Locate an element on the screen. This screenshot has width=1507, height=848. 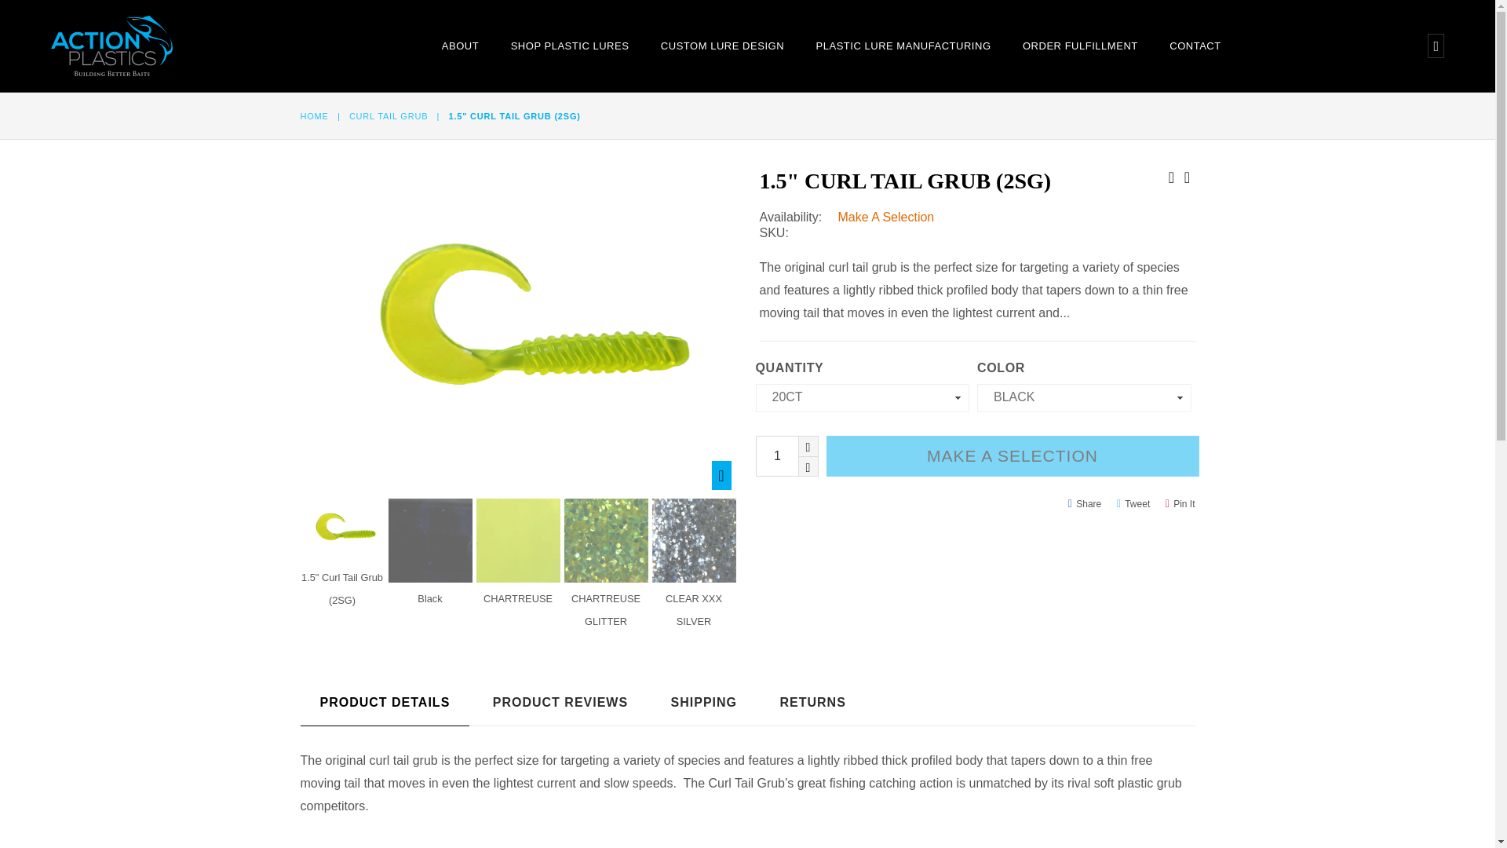
CONTACT is located at coordinates (1195, 45).